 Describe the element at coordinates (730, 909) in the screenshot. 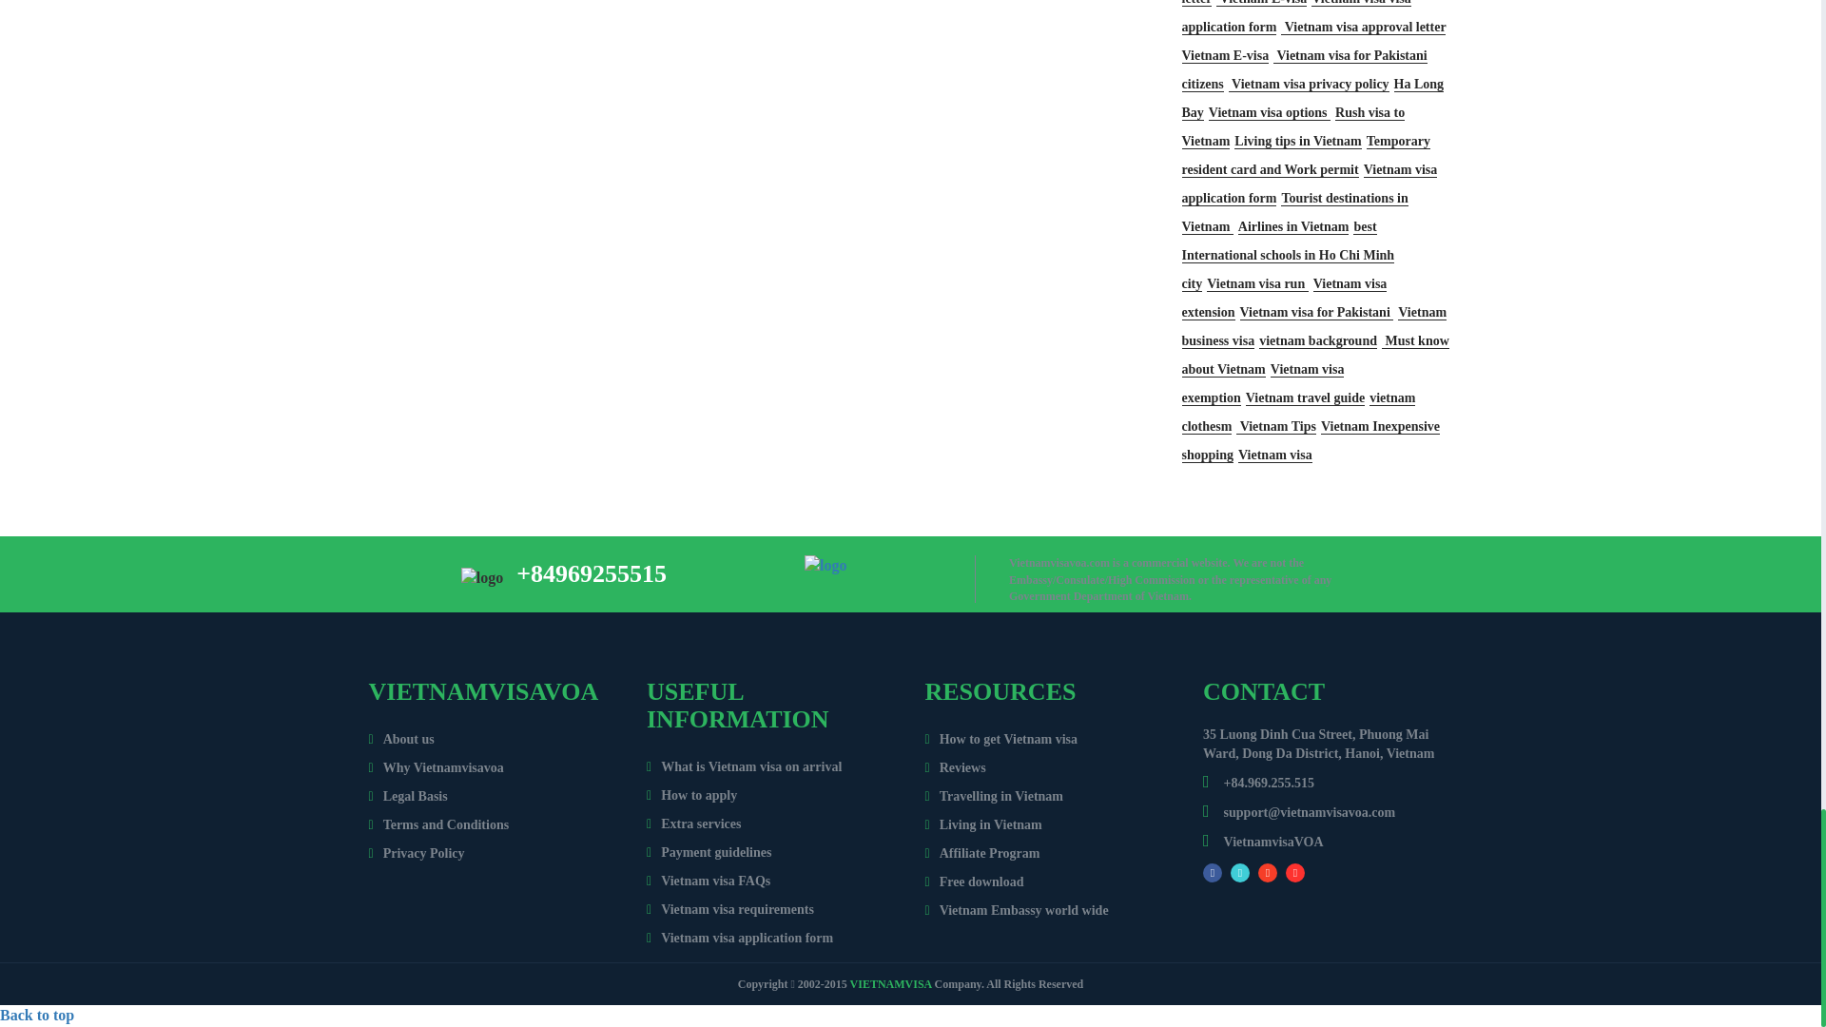

I see `Vietnam visa requirements` at that location.